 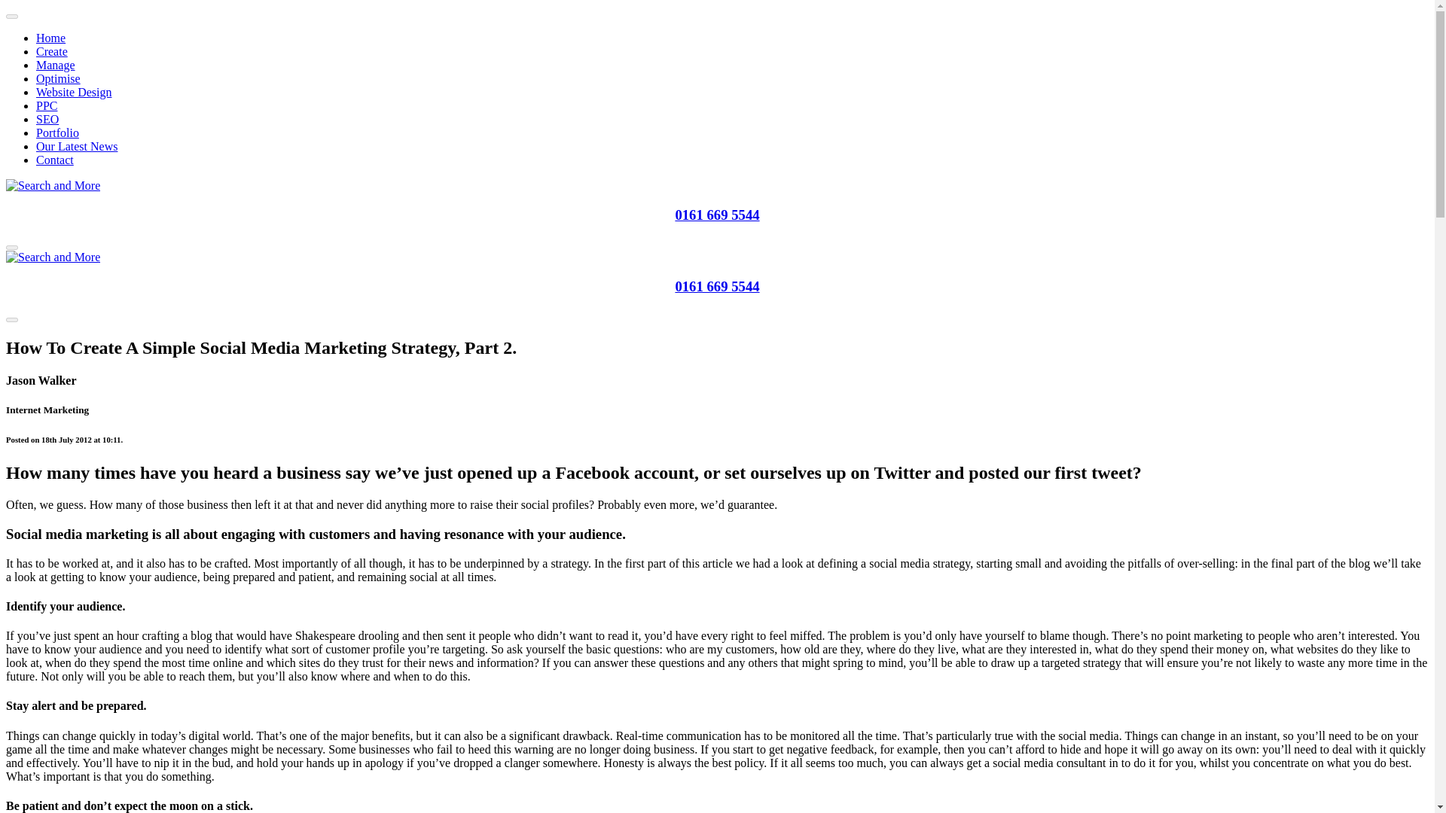 What do you see at coordinates (77, 146) in the screenshot?
I see `Our Latest News` at bounding box center [77, 146].